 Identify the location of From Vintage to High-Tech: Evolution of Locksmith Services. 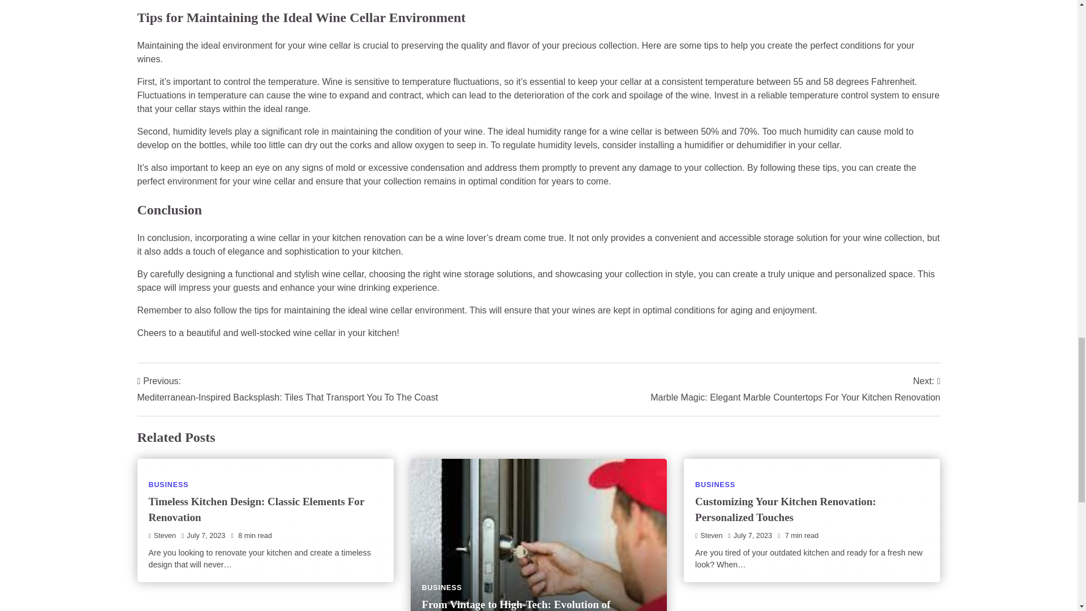
(516, 605).